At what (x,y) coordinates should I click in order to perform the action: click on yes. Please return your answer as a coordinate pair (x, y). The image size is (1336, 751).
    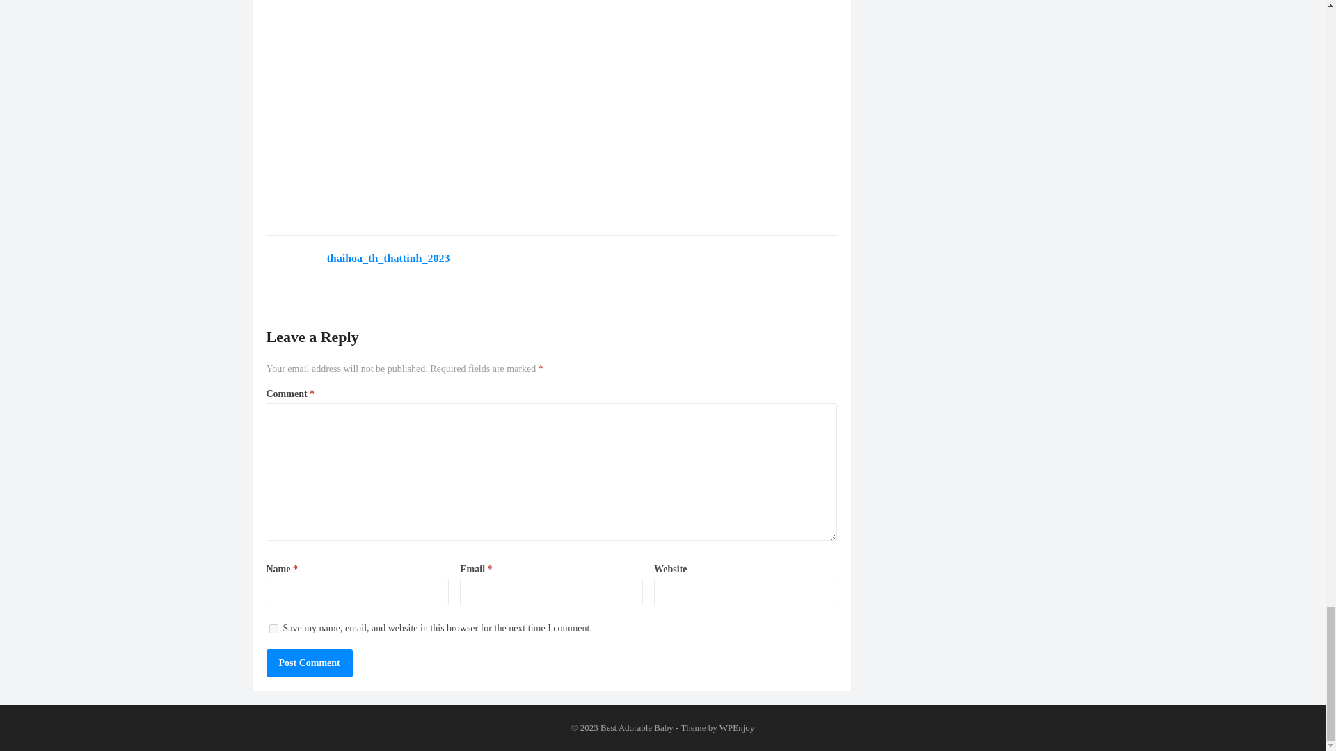
    Looking at the image, I should click on (273, 629).